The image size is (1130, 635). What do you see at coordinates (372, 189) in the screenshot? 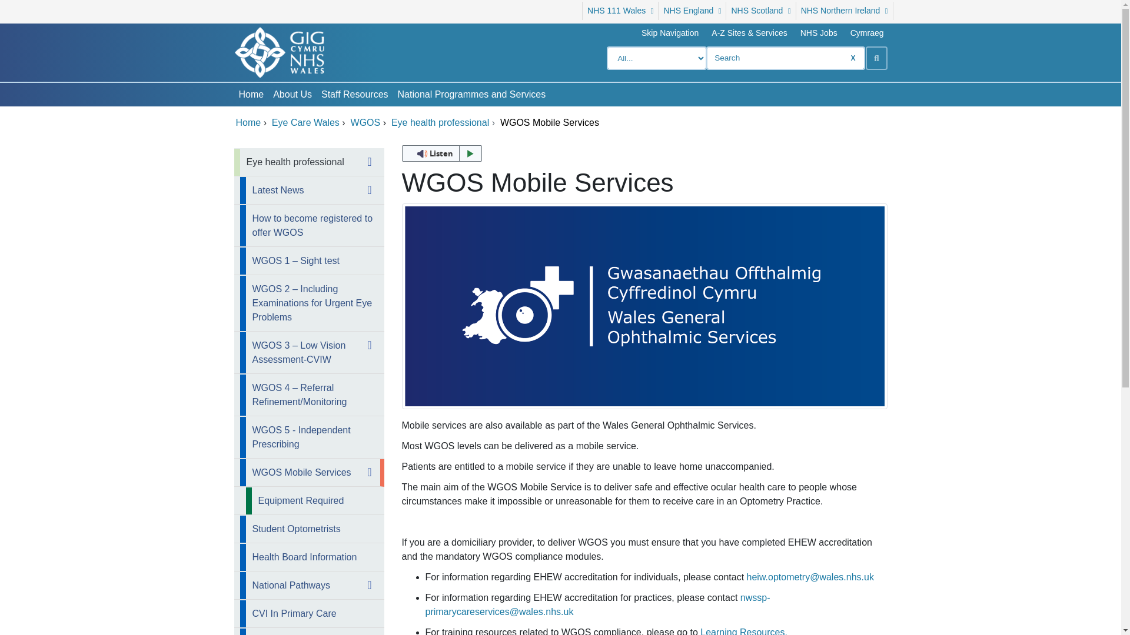
I see `Open` at bounding box center [372, 189].